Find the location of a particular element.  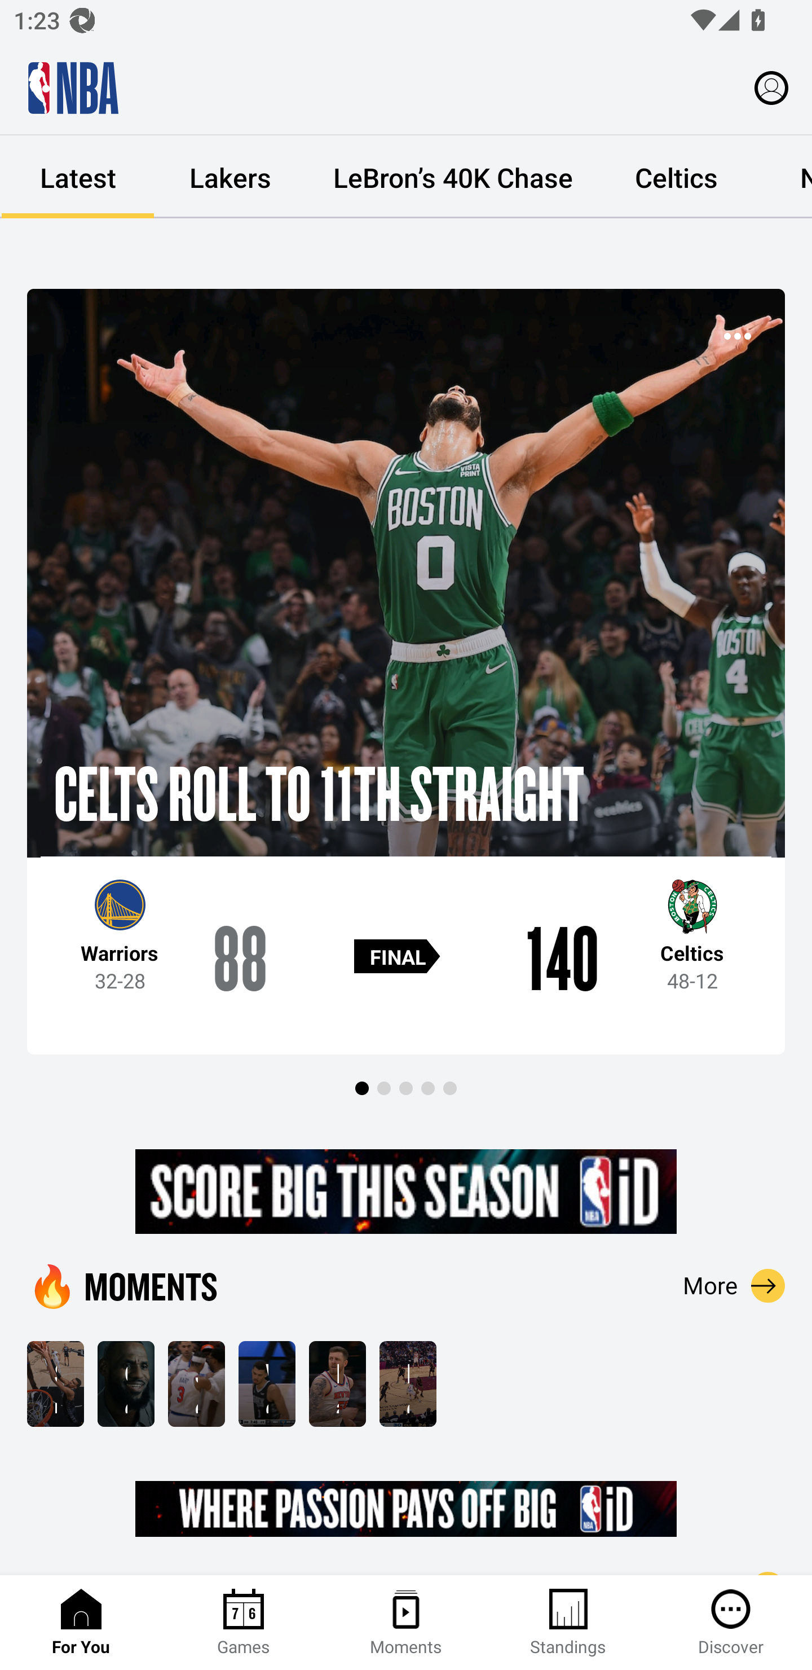

Celtics is located at coordinates (676, 177).